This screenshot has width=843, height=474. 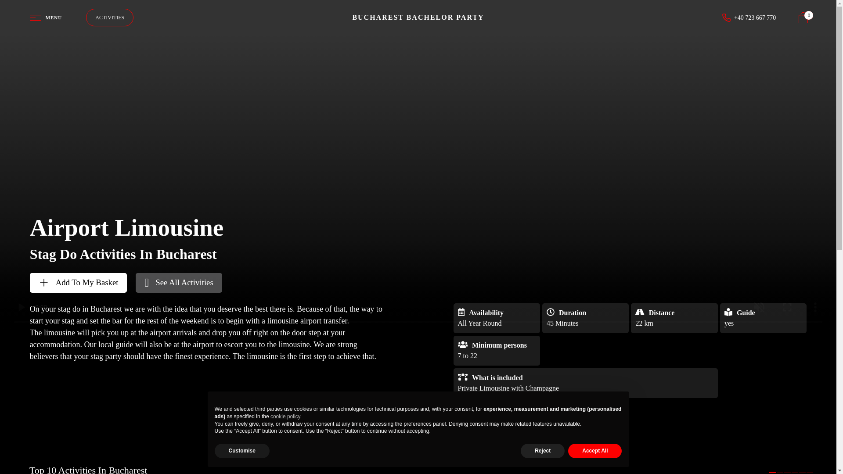 What do you see at coordinates (418, 18) in the screenshot?
I see `BUCHAREST BACHELOR PARTY` at bounding box center [418, 18].